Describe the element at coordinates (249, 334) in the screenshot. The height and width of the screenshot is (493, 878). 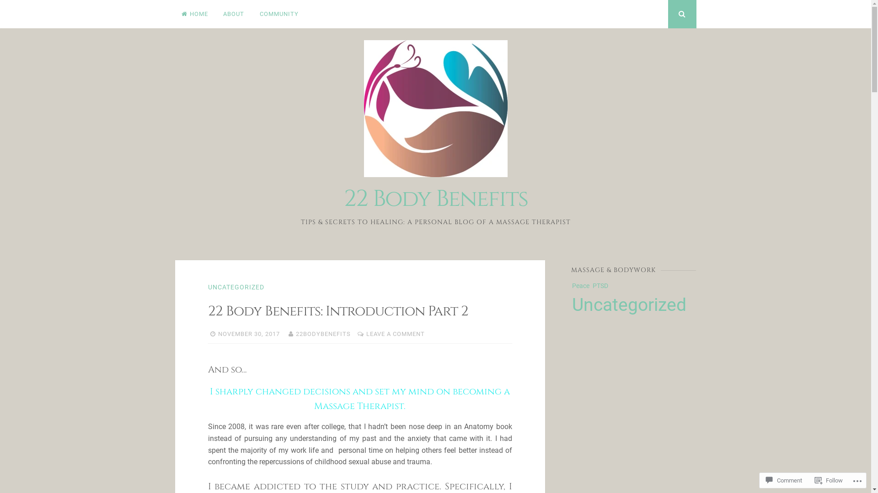
I see `NOVEMBER 30, 2017` at that location.